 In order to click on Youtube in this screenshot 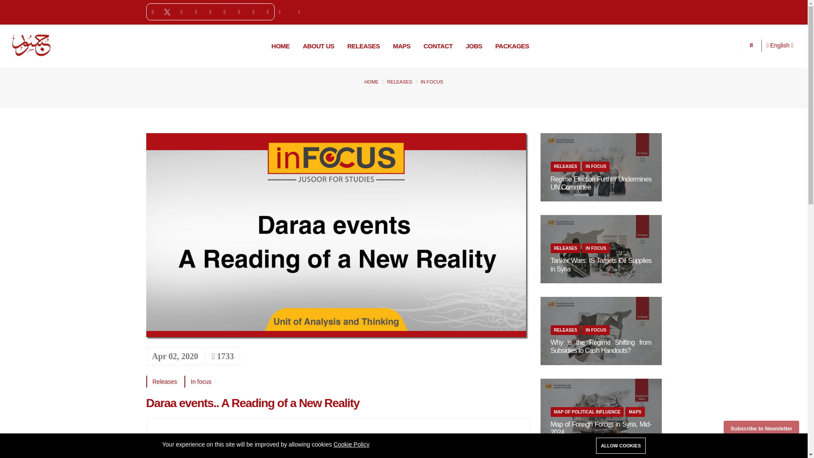, I will do `click(196, 12)`.